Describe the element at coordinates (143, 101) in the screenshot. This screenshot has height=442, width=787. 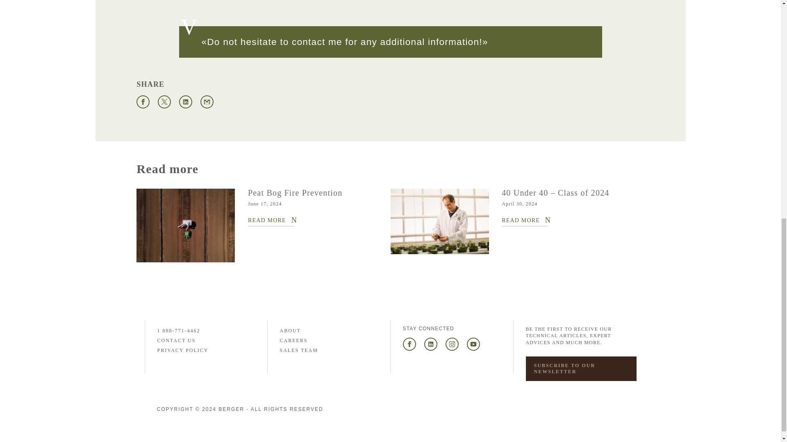
I see `Share on Facebook` at that location.